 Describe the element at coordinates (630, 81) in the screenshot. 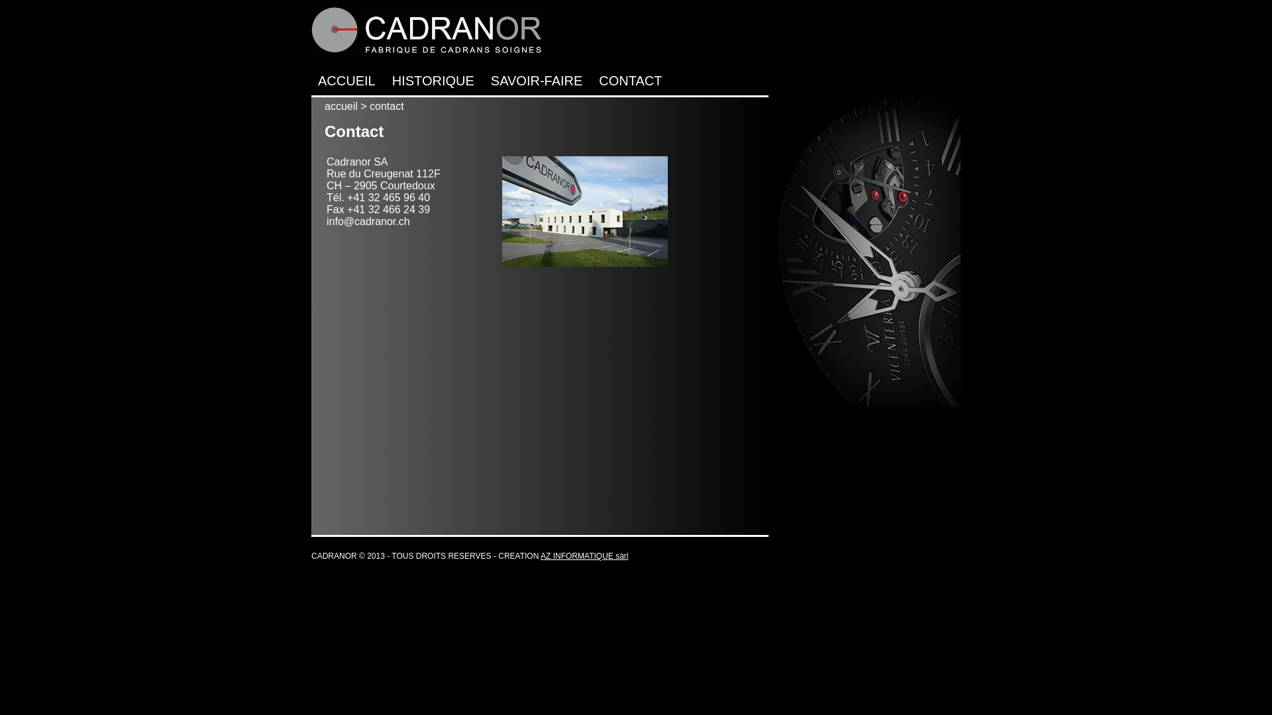

I see `CONTACT` at that location.